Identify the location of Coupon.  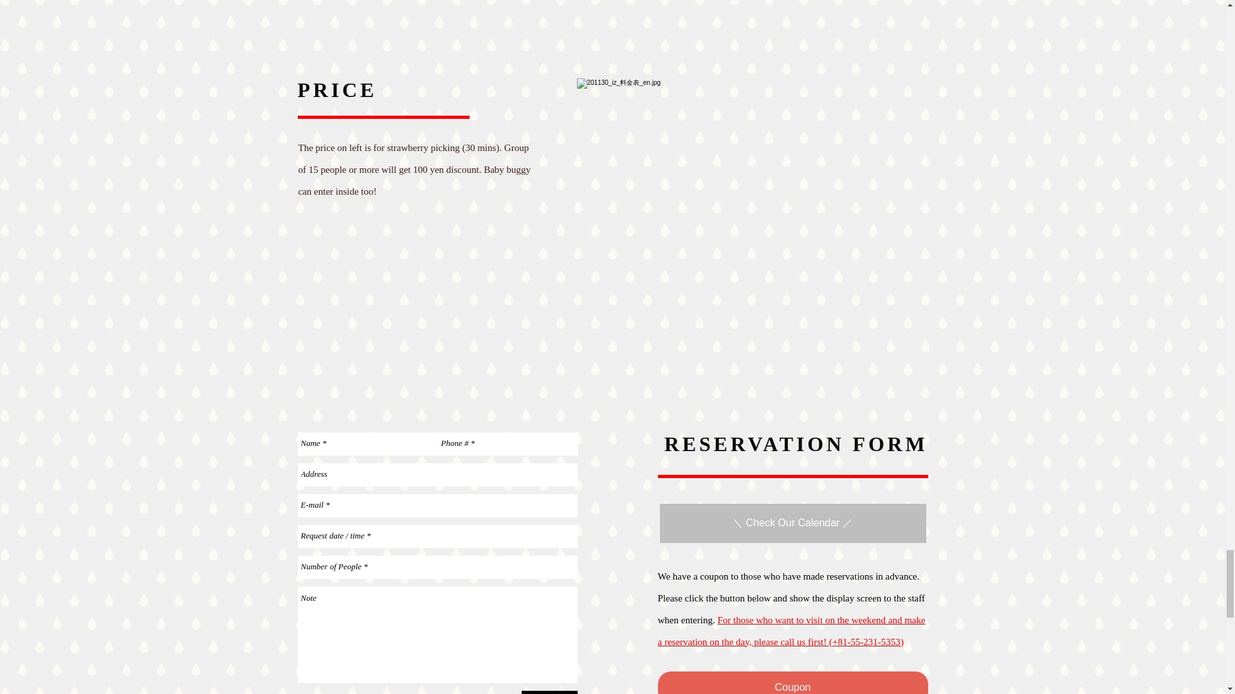
(792, 682).